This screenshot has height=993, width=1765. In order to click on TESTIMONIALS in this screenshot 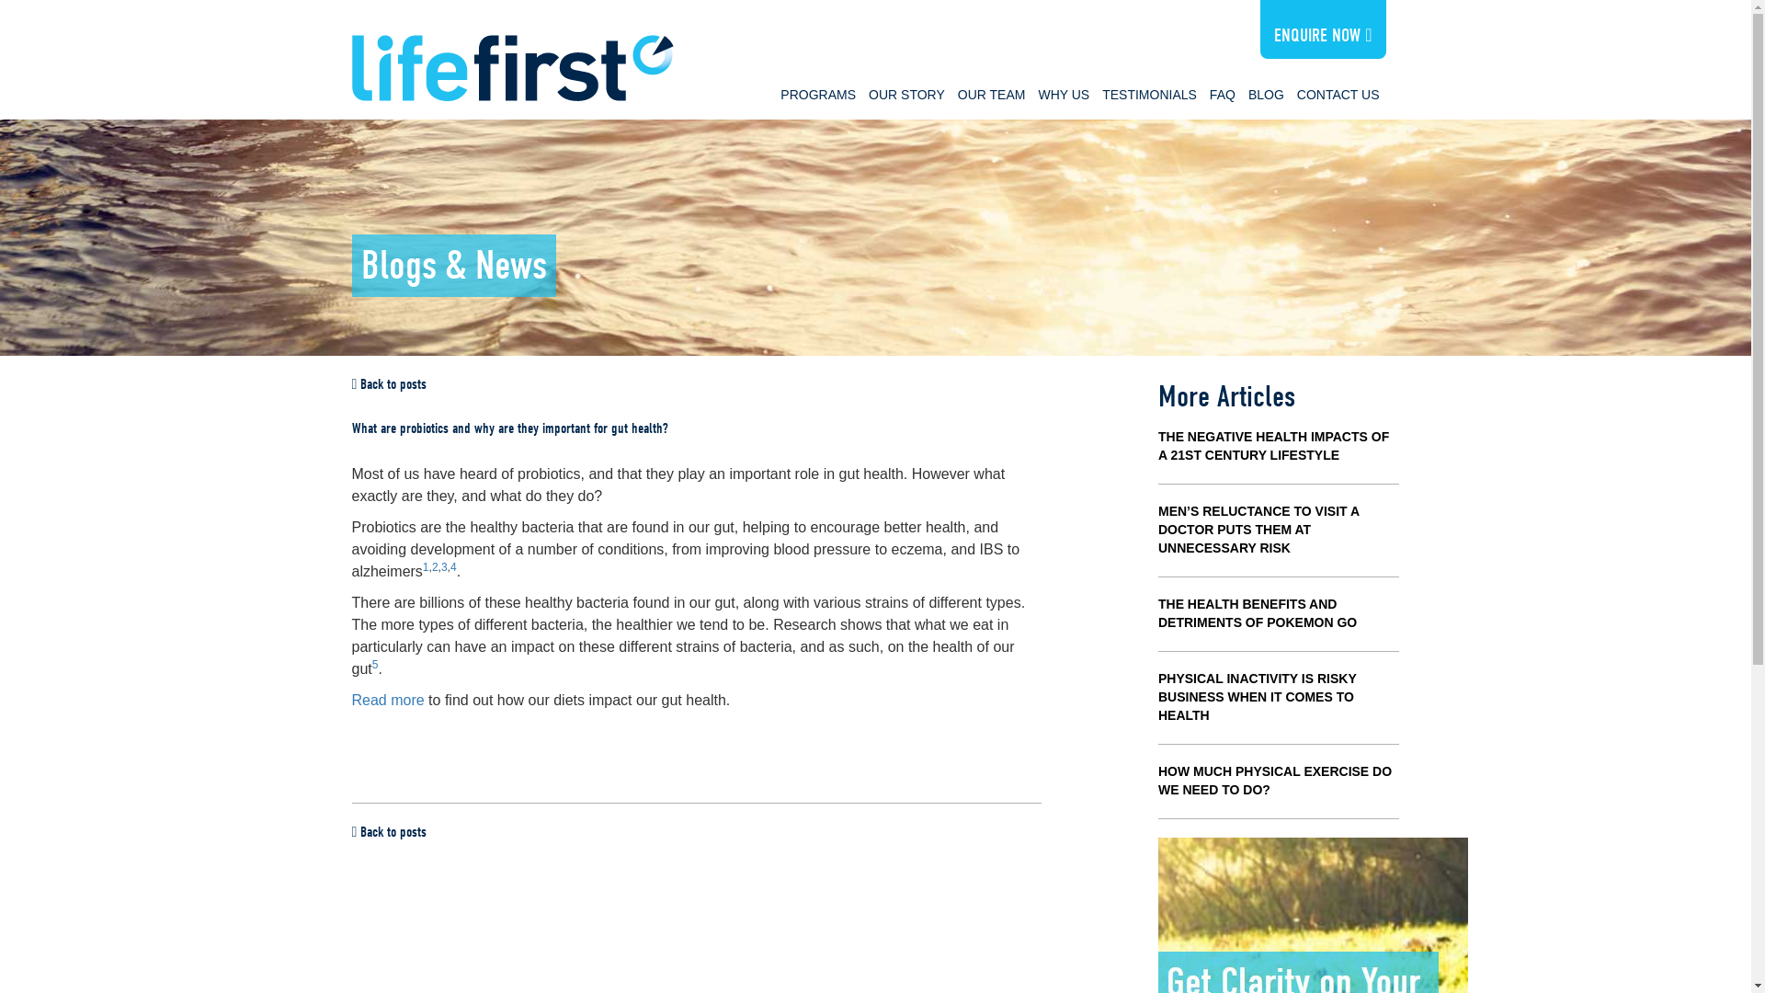, I will do `click(1149, 94)`.